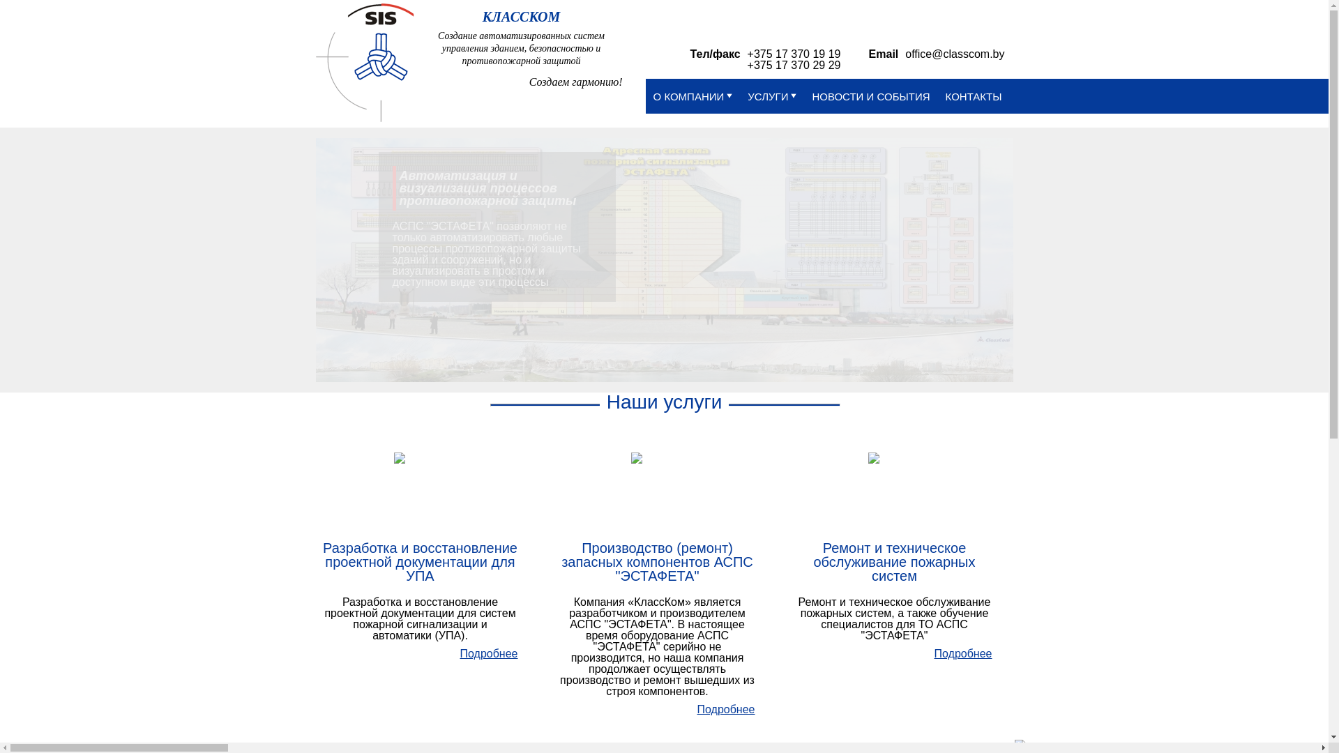 Image resolution: width=1339 pixels, height=753 pixels. I want to click on 12, so click(675, 365).